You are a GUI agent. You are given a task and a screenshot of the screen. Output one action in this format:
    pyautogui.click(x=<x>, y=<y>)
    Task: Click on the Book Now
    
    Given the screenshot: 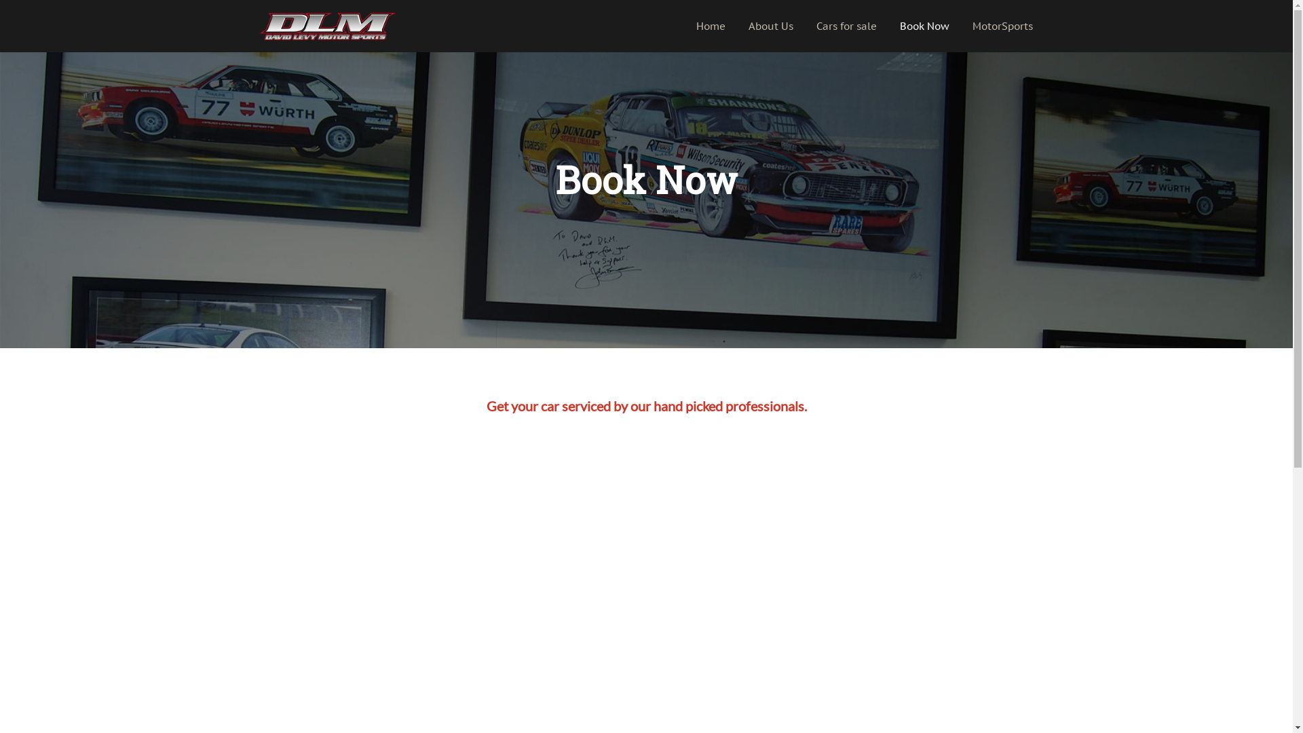 What is the action you would take?
    pyautogui.click(x=924, y=26)
    